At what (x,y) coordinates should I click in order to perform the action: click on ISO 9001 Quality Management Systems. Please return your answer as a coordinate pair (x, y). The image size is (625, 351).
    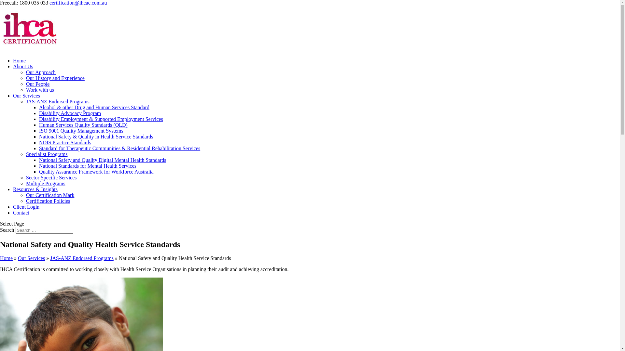
    Looking at the image, I should click on (81, 131).